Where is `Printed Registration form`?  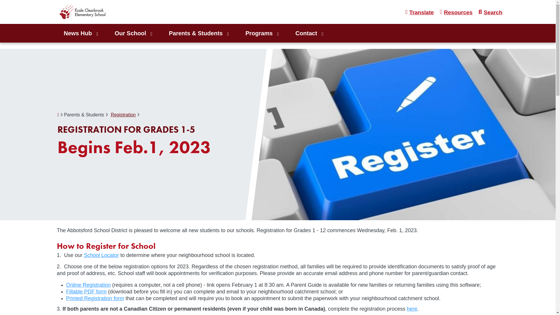
Printed Registration form is located at coordinates (95, 298).